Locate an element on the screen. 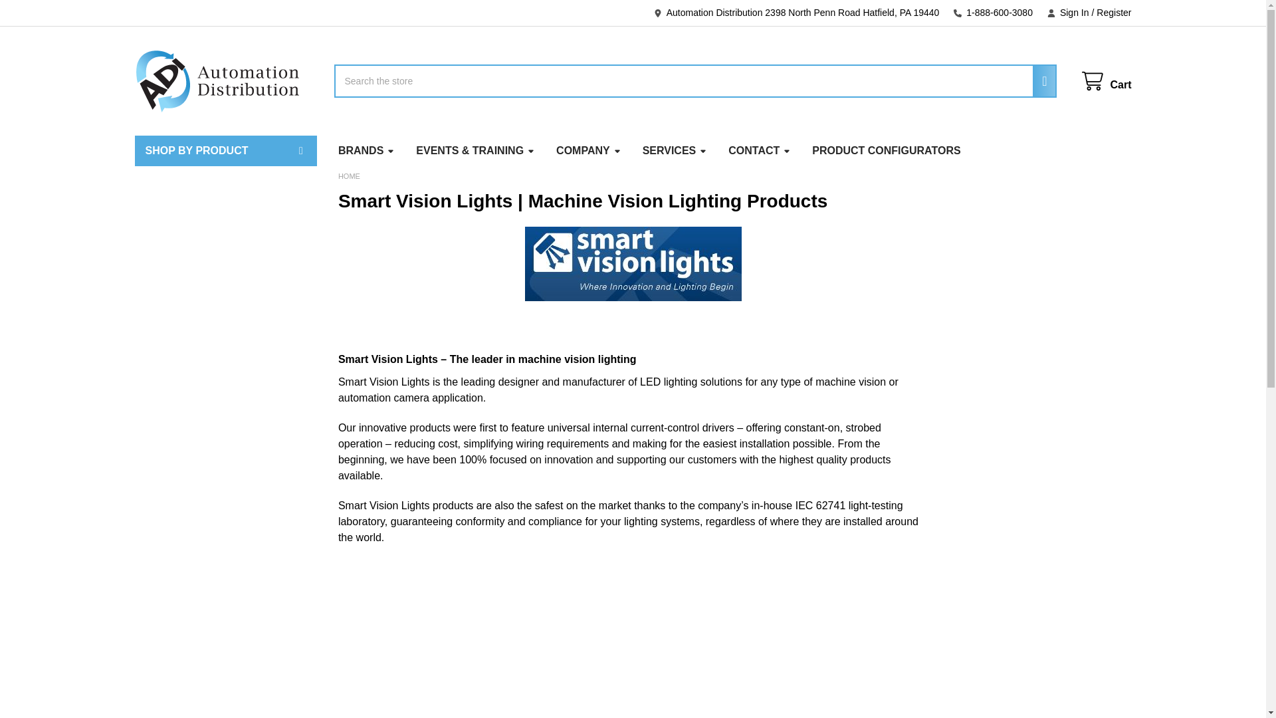 This screenshot has height=718, width=1276. Automation Distribution is located at coordinates (217, 81).